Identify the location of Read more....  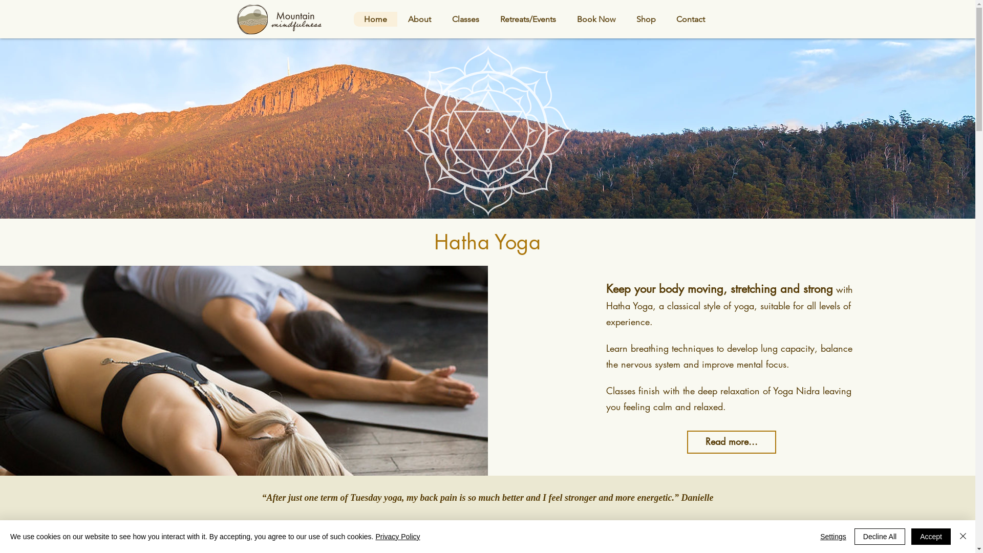
(732, 441).